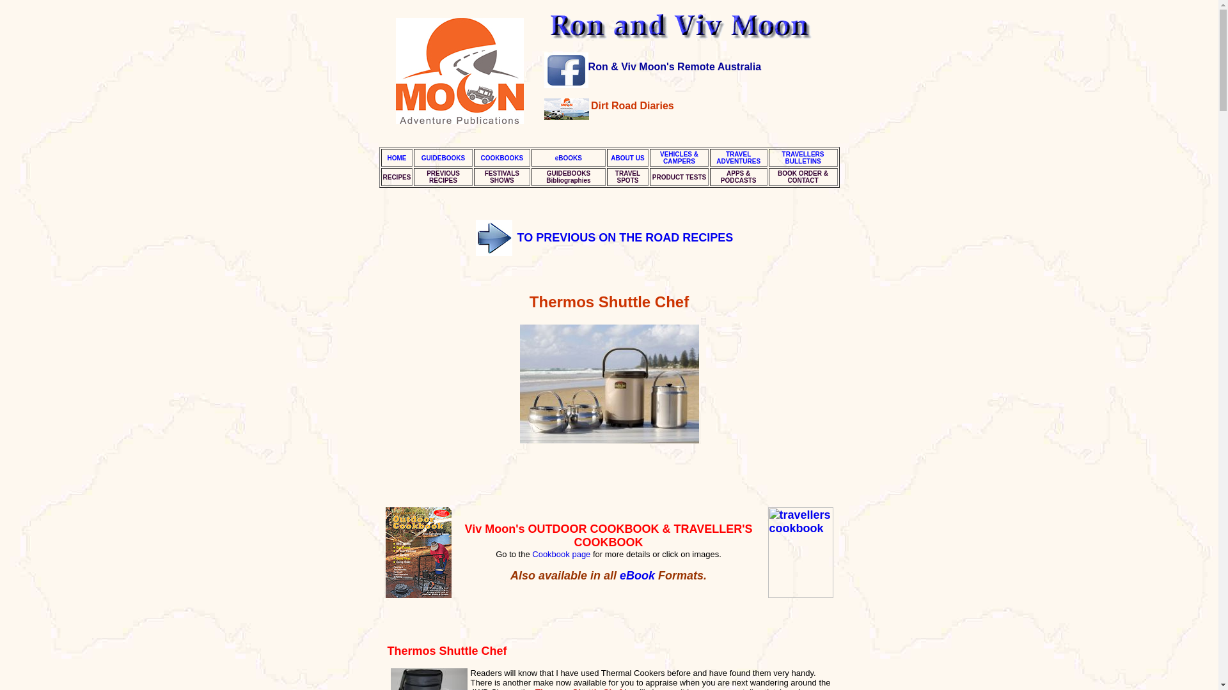 The width and height of the screenshot is (1228, 690). What do you see at coordinates (503, 157) in the screenshot?
I see `COOKBOOKS` at bounding box center [503, 157].